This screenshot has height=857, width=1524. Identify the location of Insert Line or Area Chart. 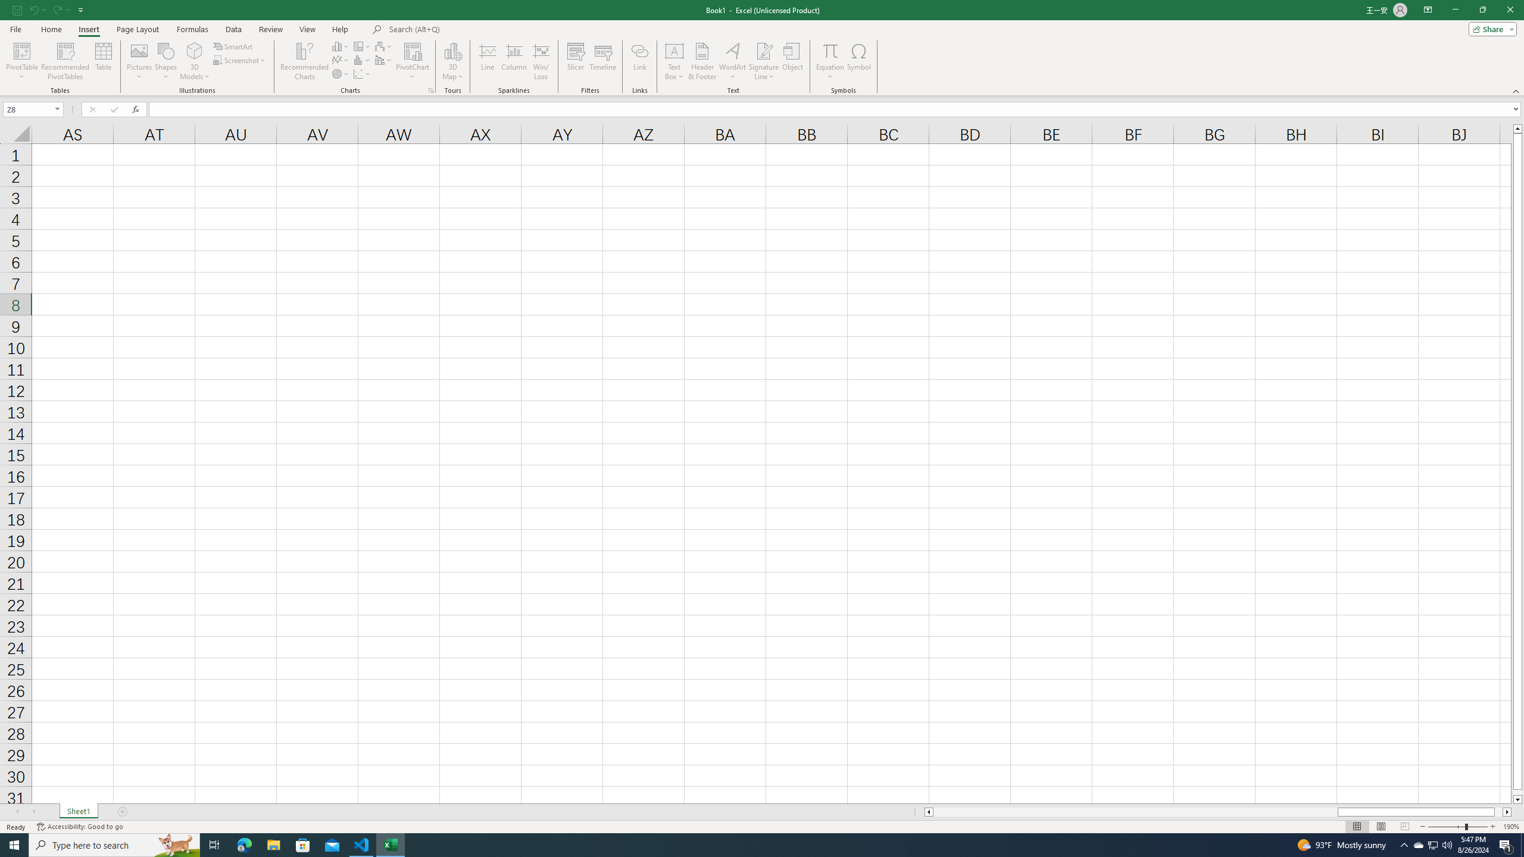
(341, 60).